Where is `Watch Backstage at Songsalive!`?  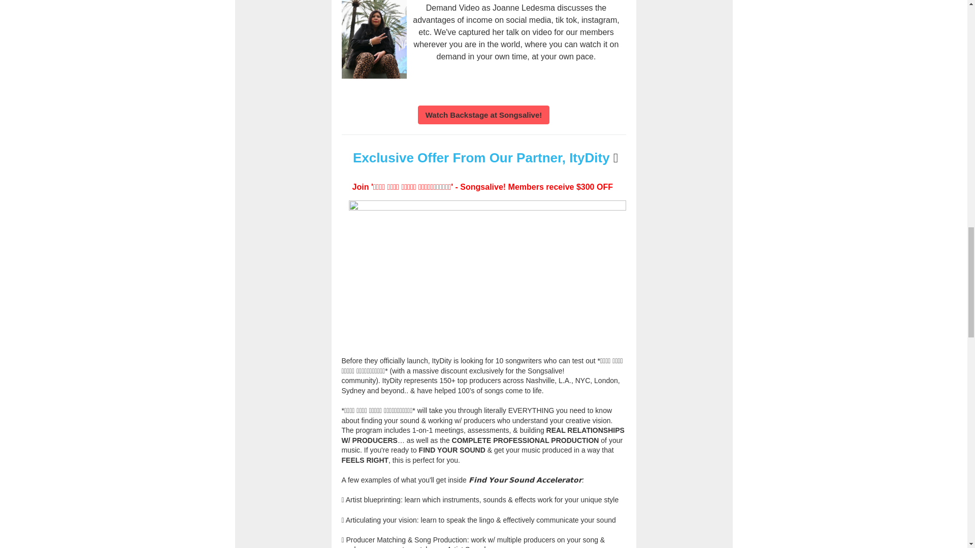 Watch Backstage at Songsalive! is located at coordinates (483, 115).